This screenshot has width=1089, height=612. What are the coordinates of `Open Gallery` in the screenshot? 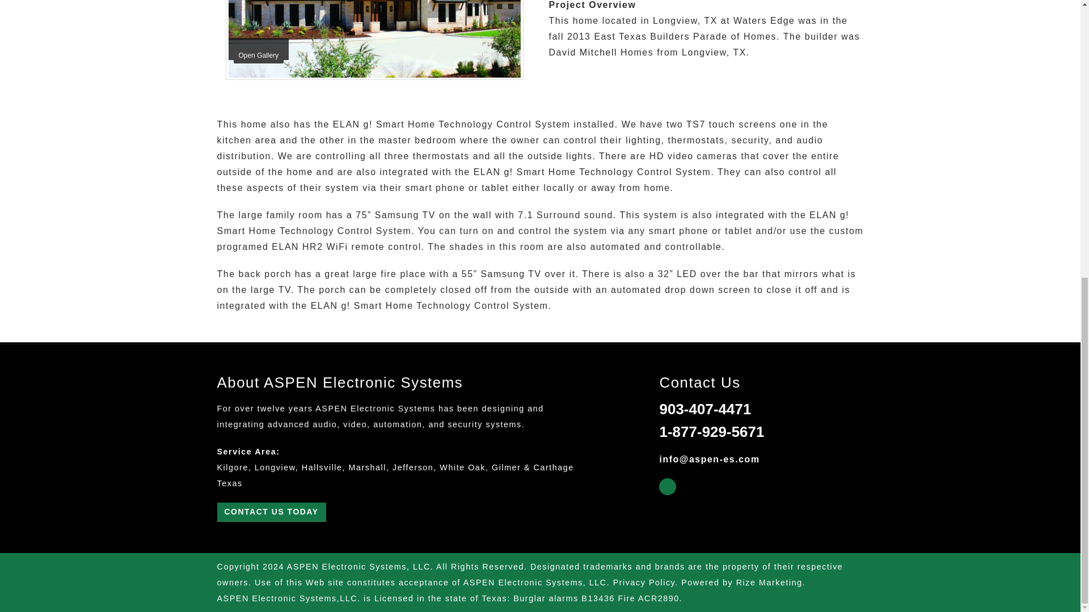 It's located at (374, 40).